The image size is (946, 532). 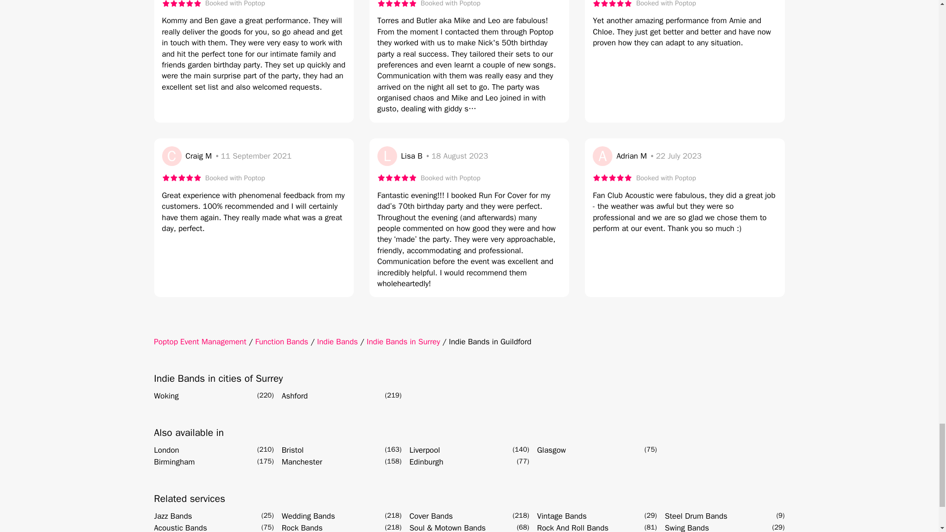 What do you see at coordinates (427, 462) in the screenshot?
I see `Edinburgh` at bounding box center [427, 462].